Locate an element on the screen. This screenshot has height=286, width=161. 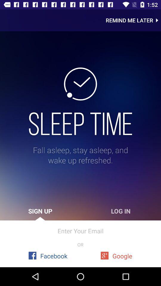
select the icon below sign up icon is located at coordinates (80, 231).